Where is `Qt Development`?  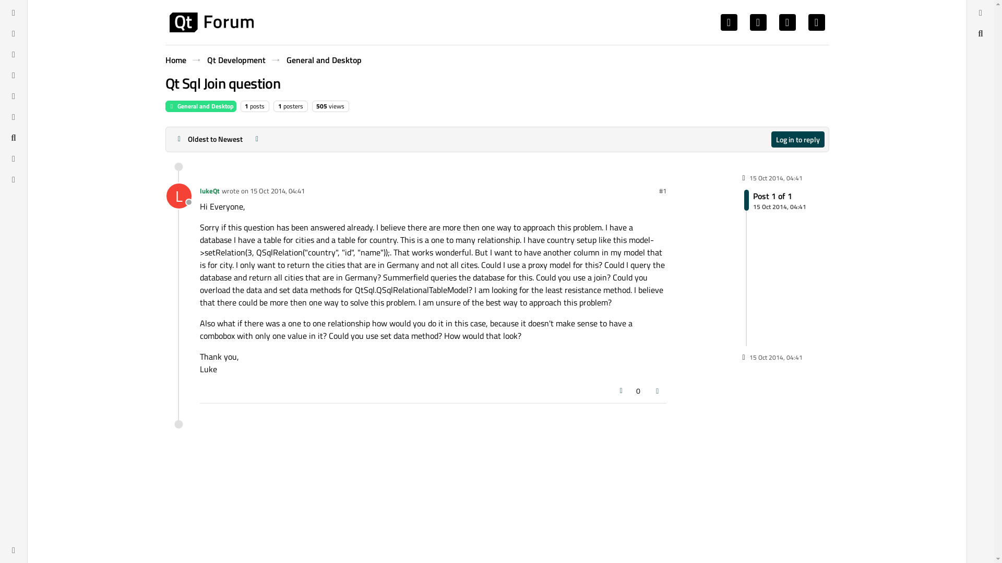
Qt Development is located at coordinates (321, 106).